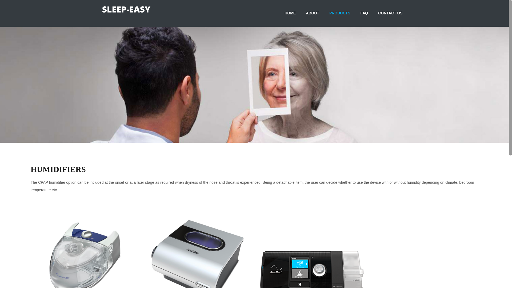  I want to click on Sleep Easy, so click(126, 9).